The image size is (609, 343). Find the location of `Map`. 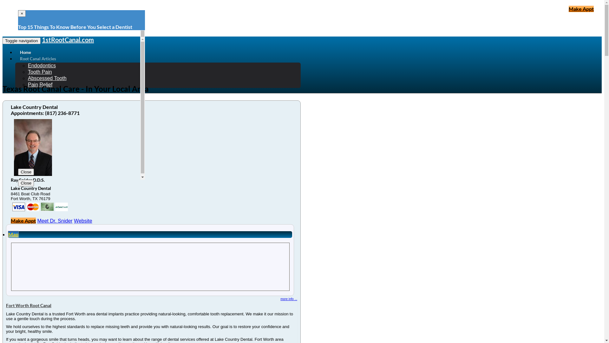

Map is located at coordinates (13, 234).